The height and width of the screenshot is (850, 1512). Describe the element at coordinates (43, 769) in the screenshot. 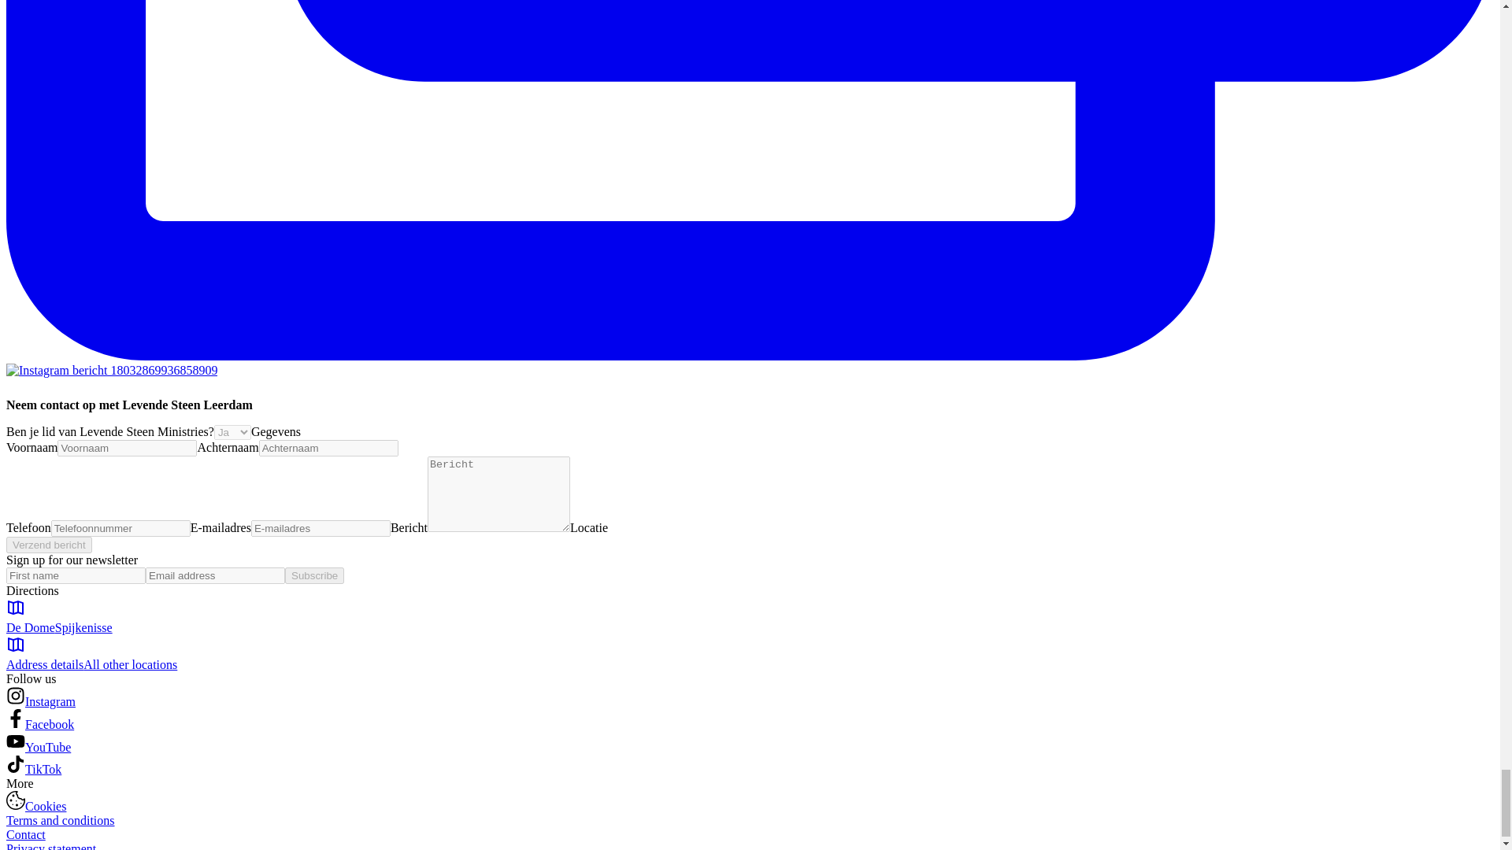

I see `TikTok` at that location.